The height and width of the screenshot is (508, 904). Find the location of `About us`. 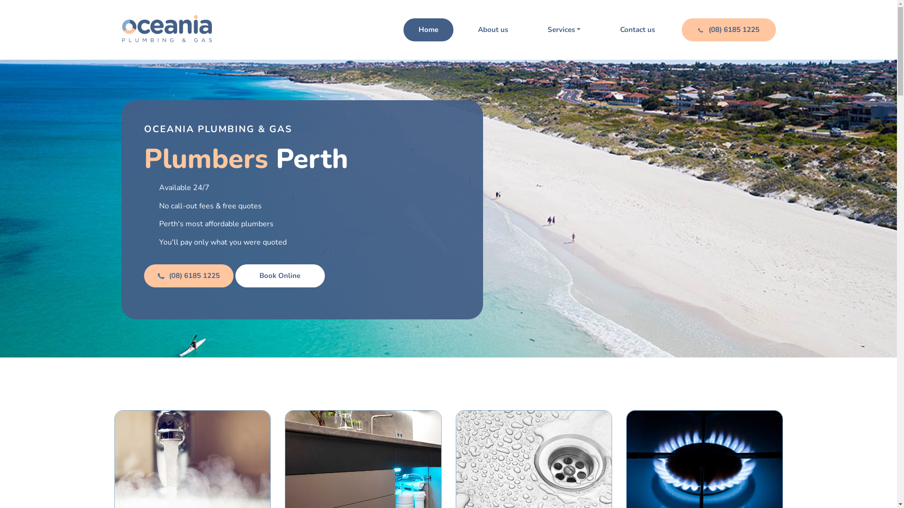

About us is located at coordinates (493, 30).